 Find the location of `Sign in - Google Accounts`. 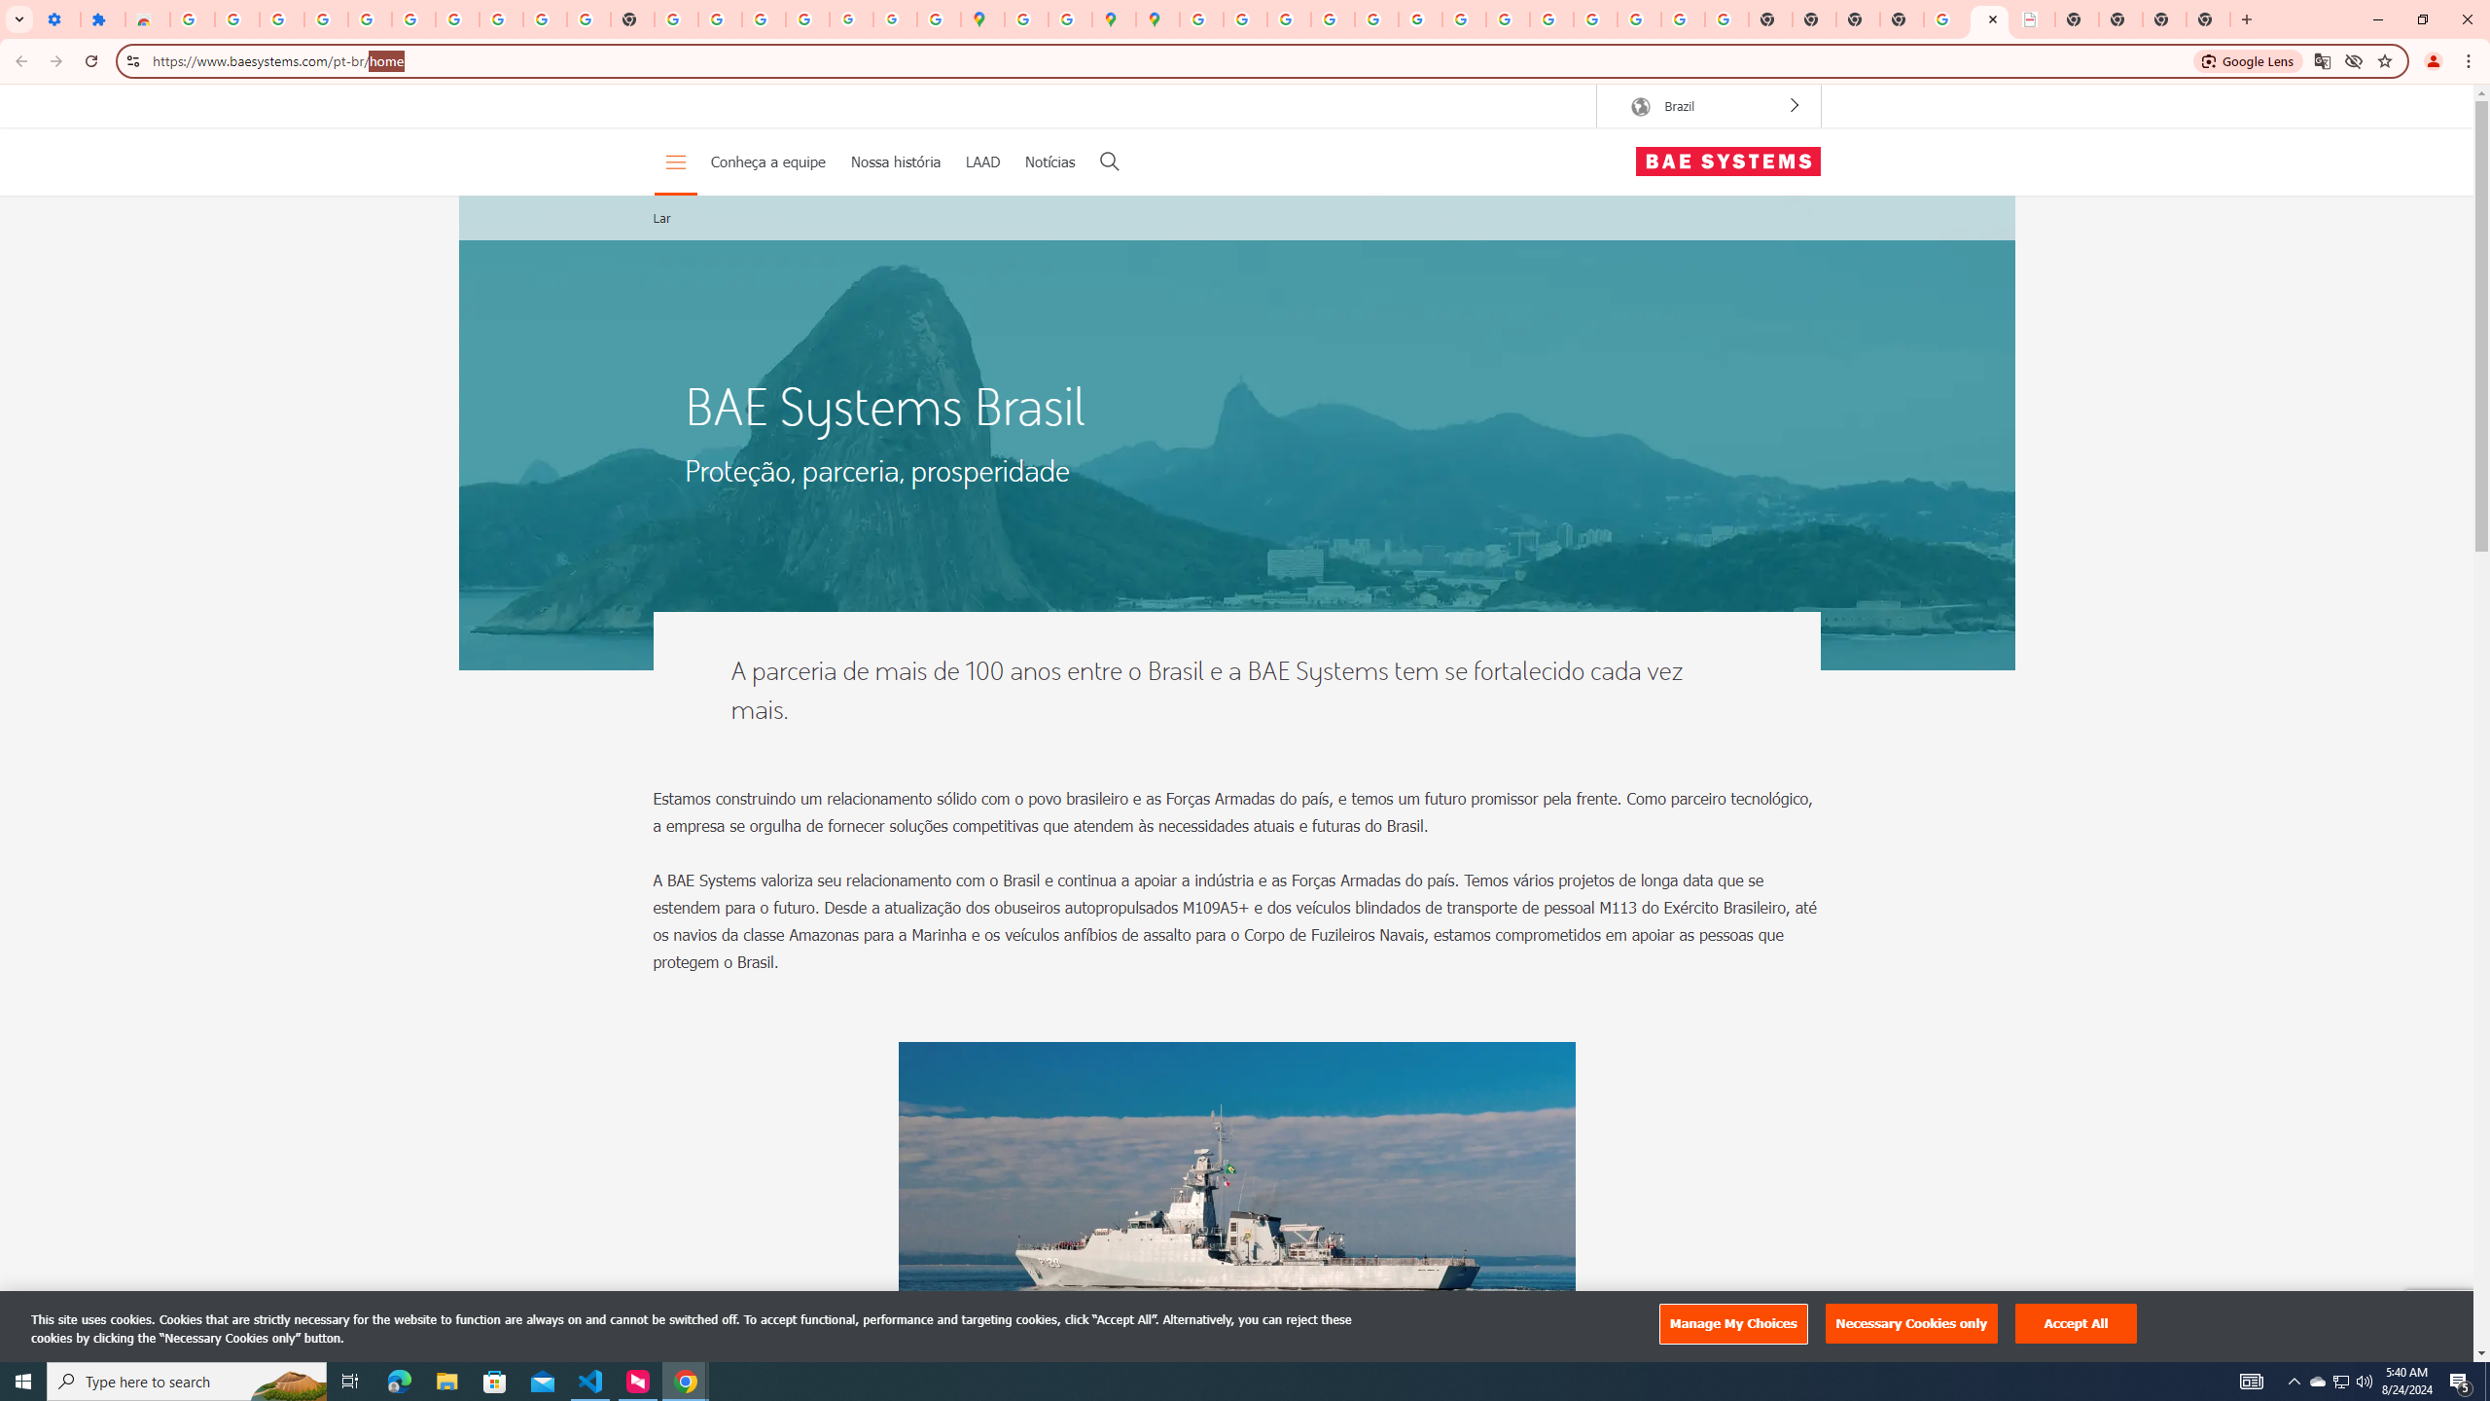

Sign in - Google Accounts is located at coordinates (193, 19).